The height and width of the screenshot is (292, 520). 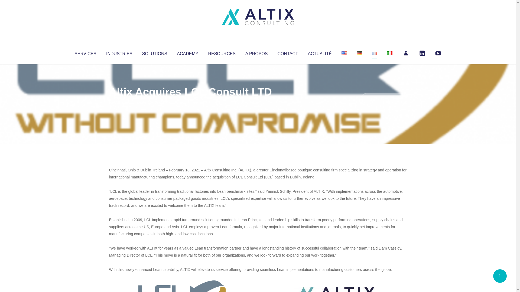 I want to click on RESOURCES, so click(x=222, y=52).